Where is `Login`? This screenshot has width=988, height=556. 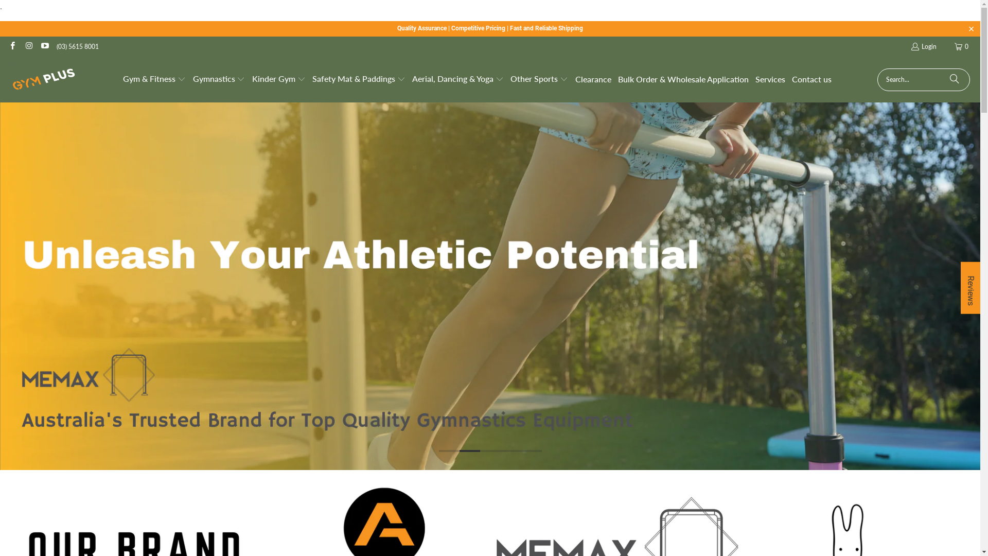
Login is located at coordinates (923, 46).